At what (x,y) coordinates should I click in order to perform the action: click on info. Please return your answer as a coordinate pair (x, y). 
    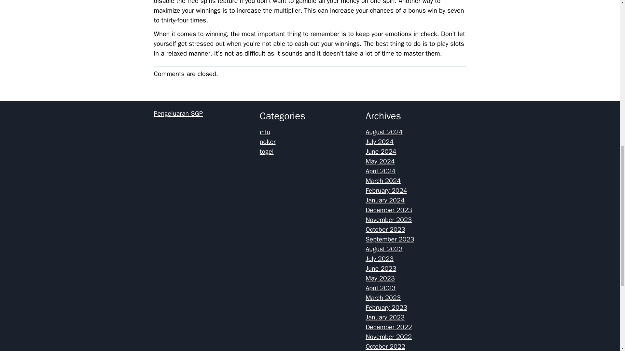
    Looking at the image, I should click on (265, 132).